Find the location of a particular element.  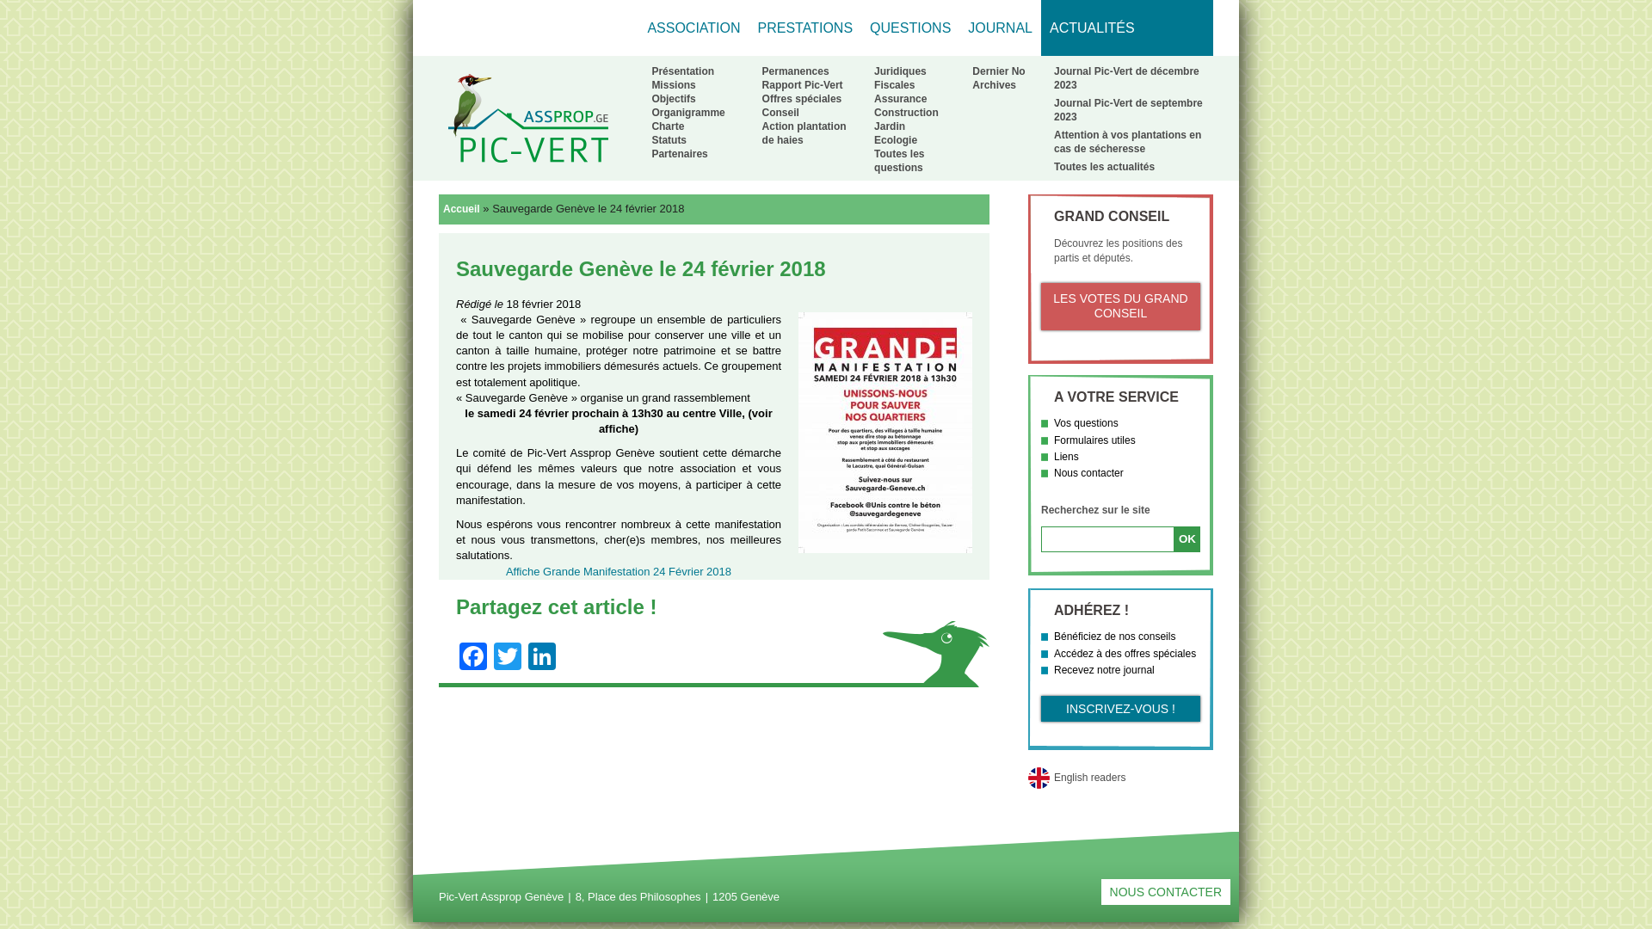

Action plantation de haies is located at coordinates (804, 133).